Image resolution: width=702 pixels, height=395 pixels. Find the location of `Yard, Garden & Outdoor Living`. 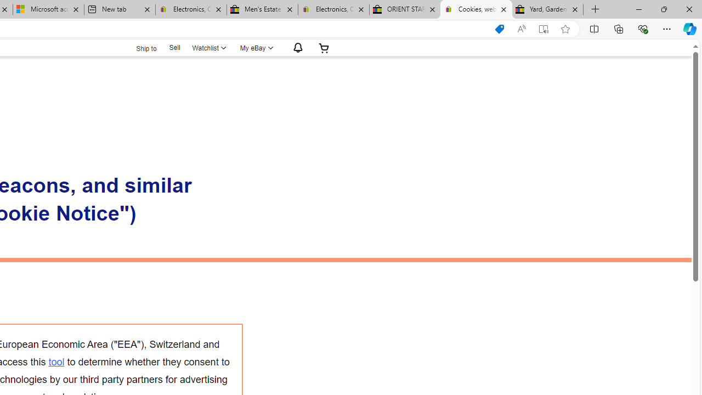

Yard, Garden & Outdoor Living is located at coordinates (547, 10).